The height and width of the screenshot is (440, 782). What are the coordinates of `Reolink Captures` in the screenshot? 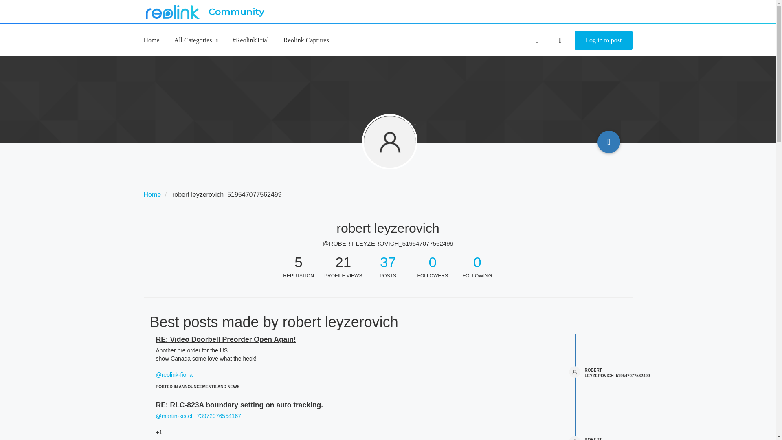 It's located at (306, 40).